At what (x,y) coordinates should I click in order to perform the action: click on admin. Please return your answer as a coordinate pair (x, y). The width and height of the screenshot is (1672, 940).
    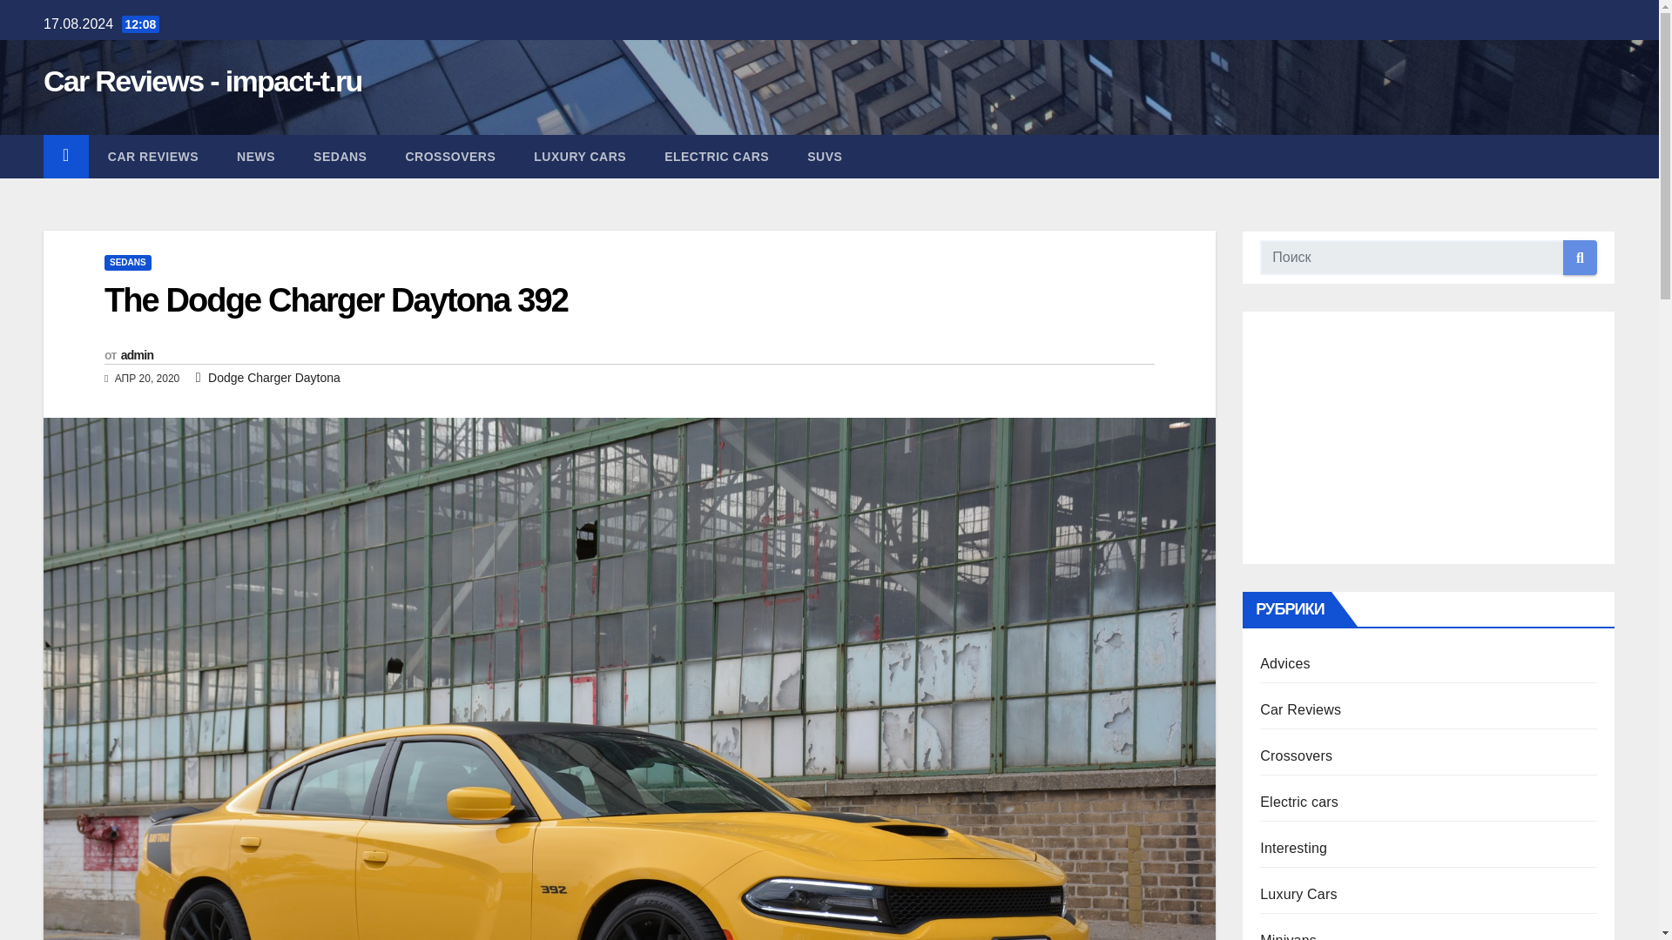
    Looking at the image, I should click on (137, 354).